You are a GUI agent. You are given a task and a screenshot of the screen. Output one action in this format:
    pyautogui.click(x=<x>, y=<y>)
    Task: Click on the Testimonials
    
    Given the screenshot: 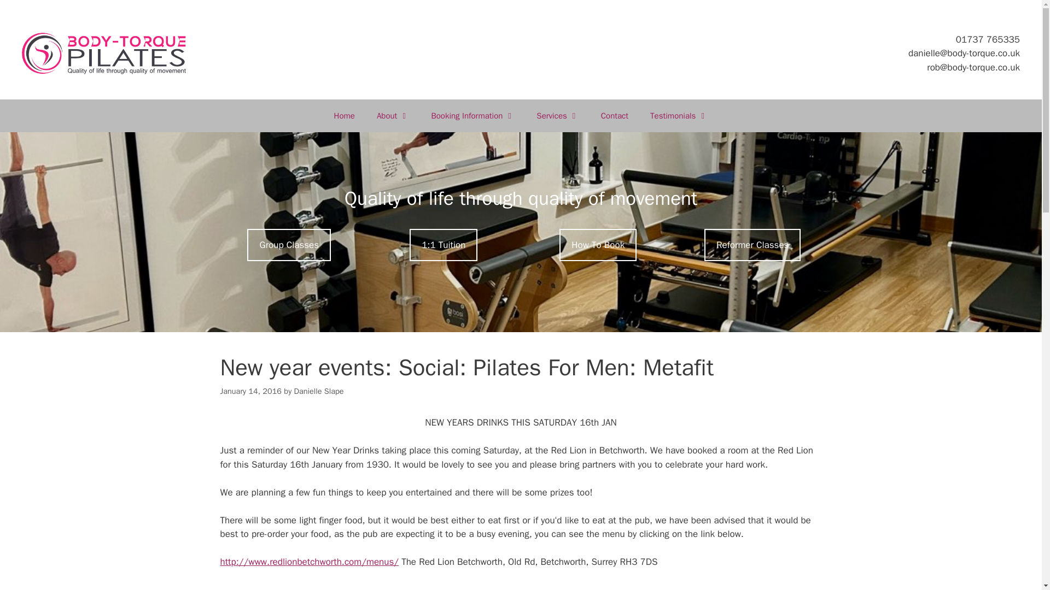 What is the action you would take?
    pyautogui.click(x=679, y=116)
    